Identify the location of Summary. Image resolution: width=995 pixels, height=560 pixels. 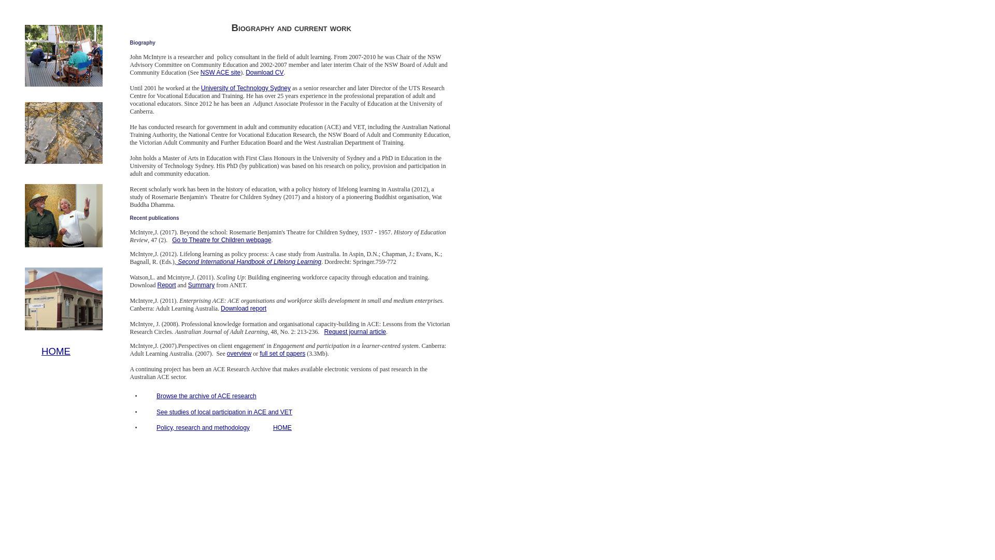
(201, 285).